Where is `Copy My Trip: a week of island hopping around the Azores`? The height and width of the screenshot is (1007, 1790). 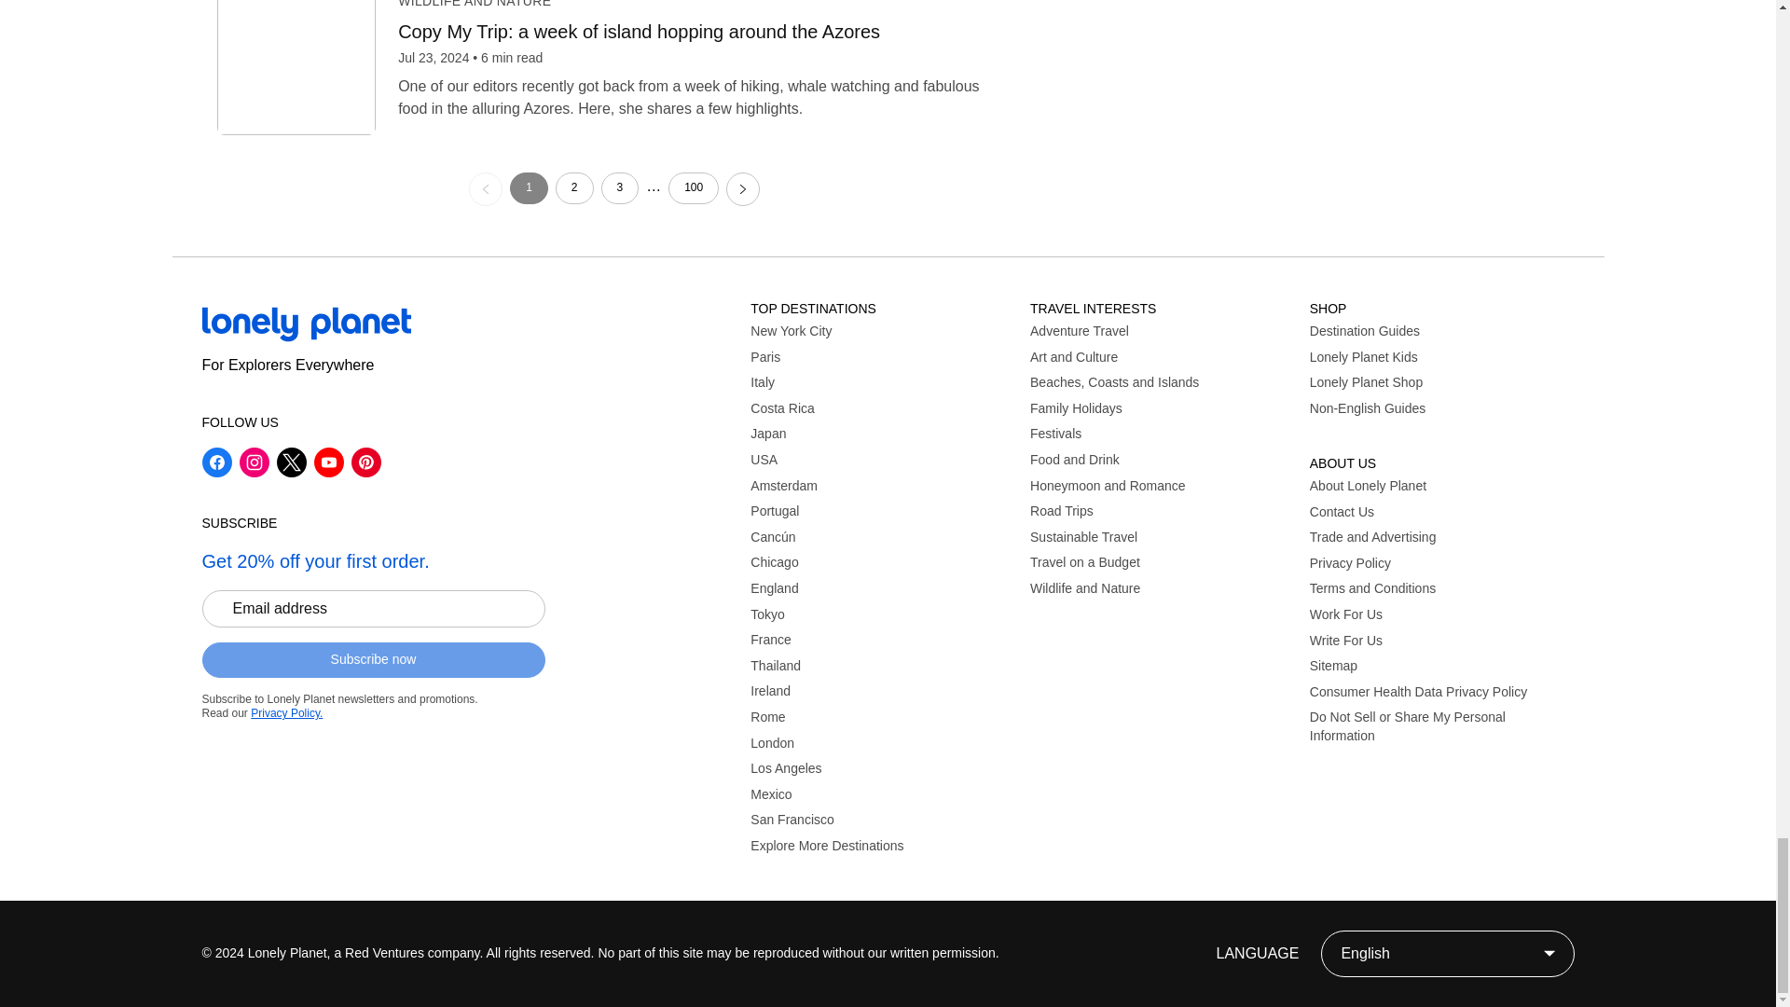 Copy My Trip: a week of island hopping around the Azores is located at coordinates (705, 32).